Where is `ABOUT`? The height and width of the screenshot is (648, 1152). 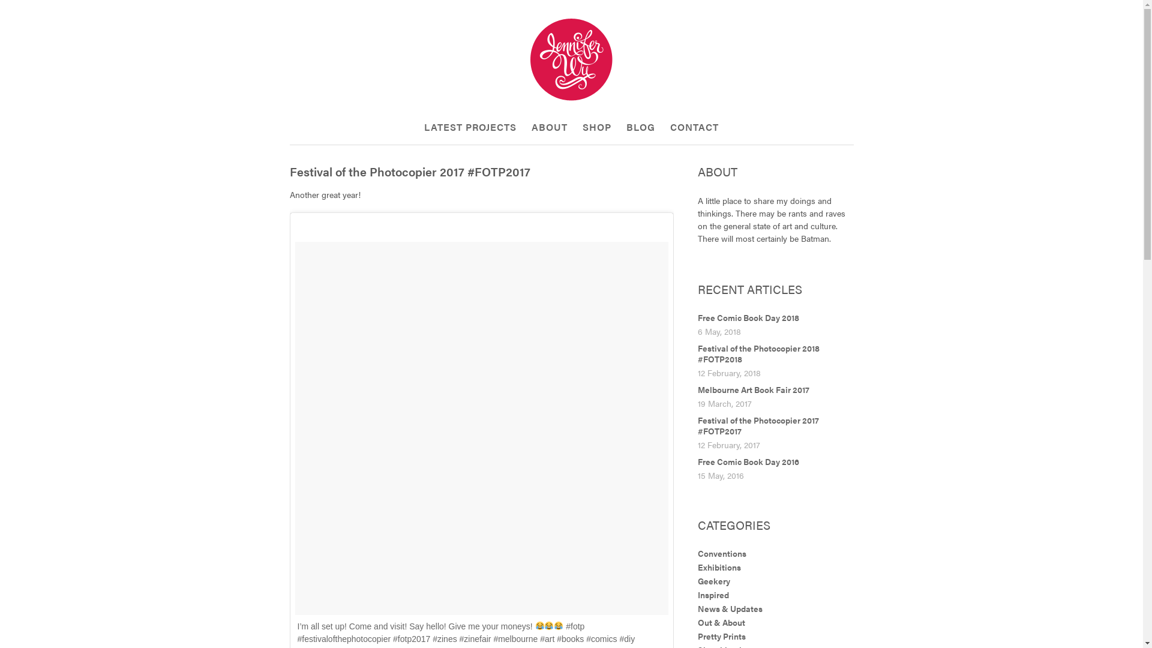 ABOUT is located at coordinates (550, 127).